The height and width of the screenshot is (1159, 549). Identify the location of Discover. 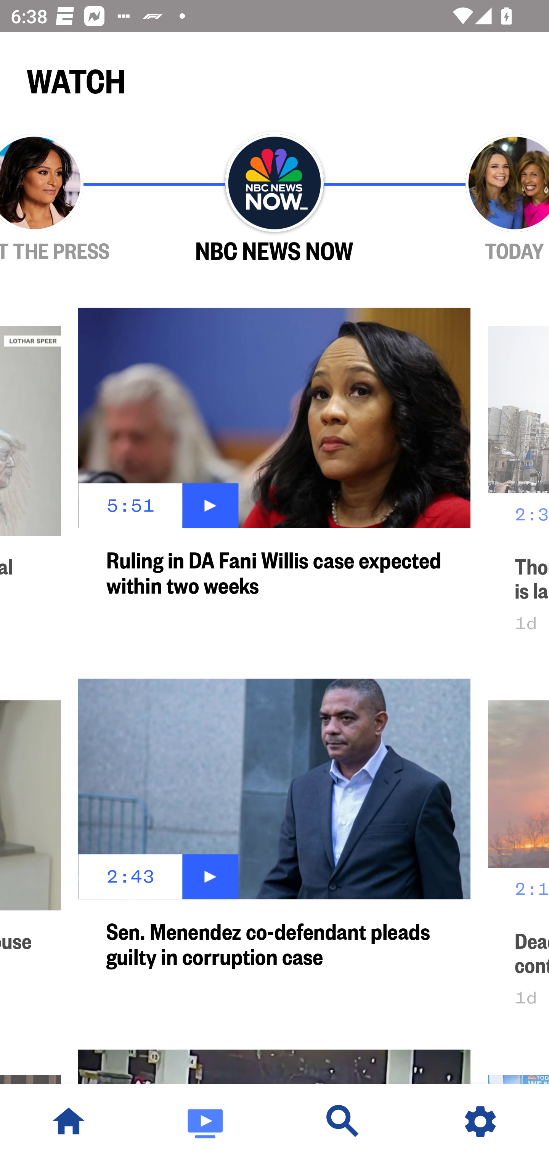
(343, 1122).